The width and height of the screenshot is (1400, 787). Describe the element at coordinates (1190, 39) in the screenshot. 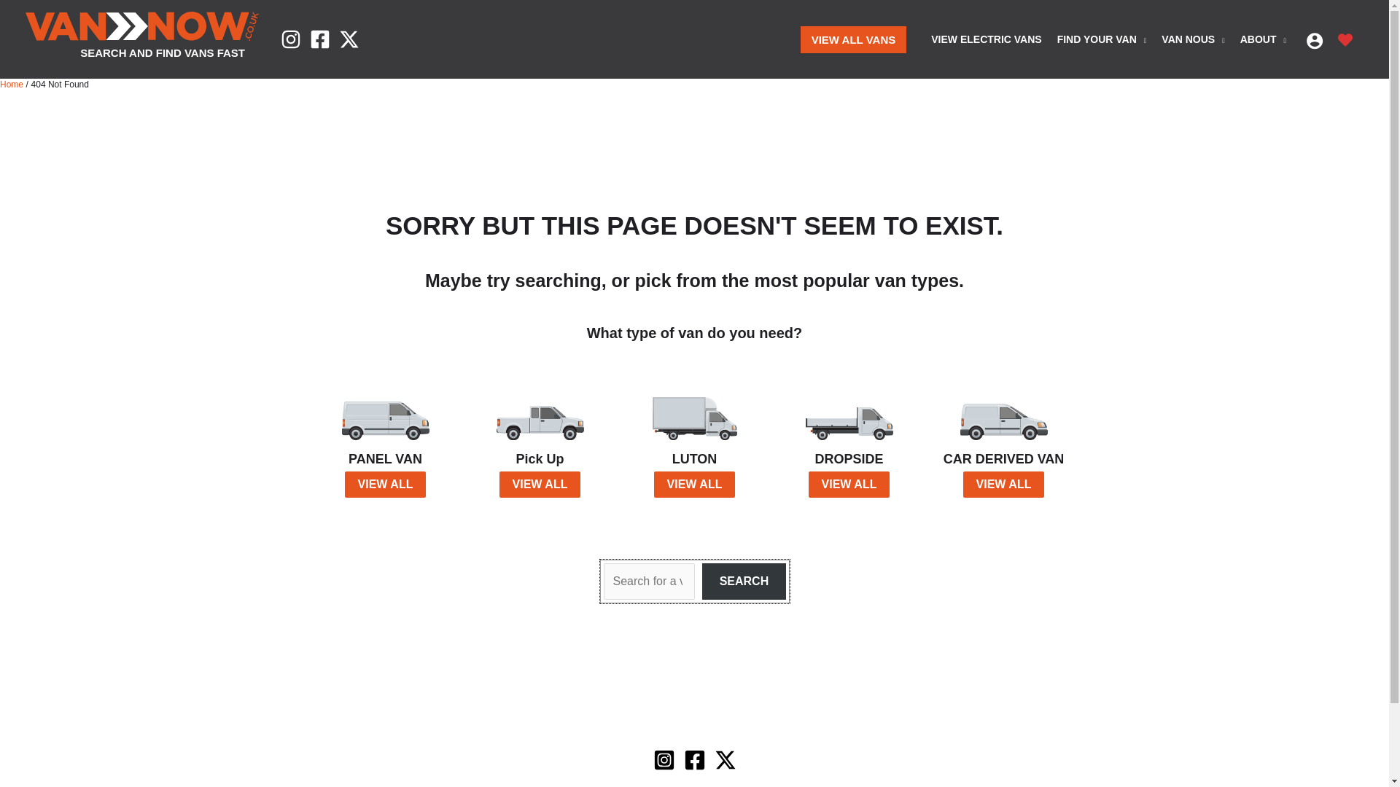

I see `VAN NOUS` at that location.